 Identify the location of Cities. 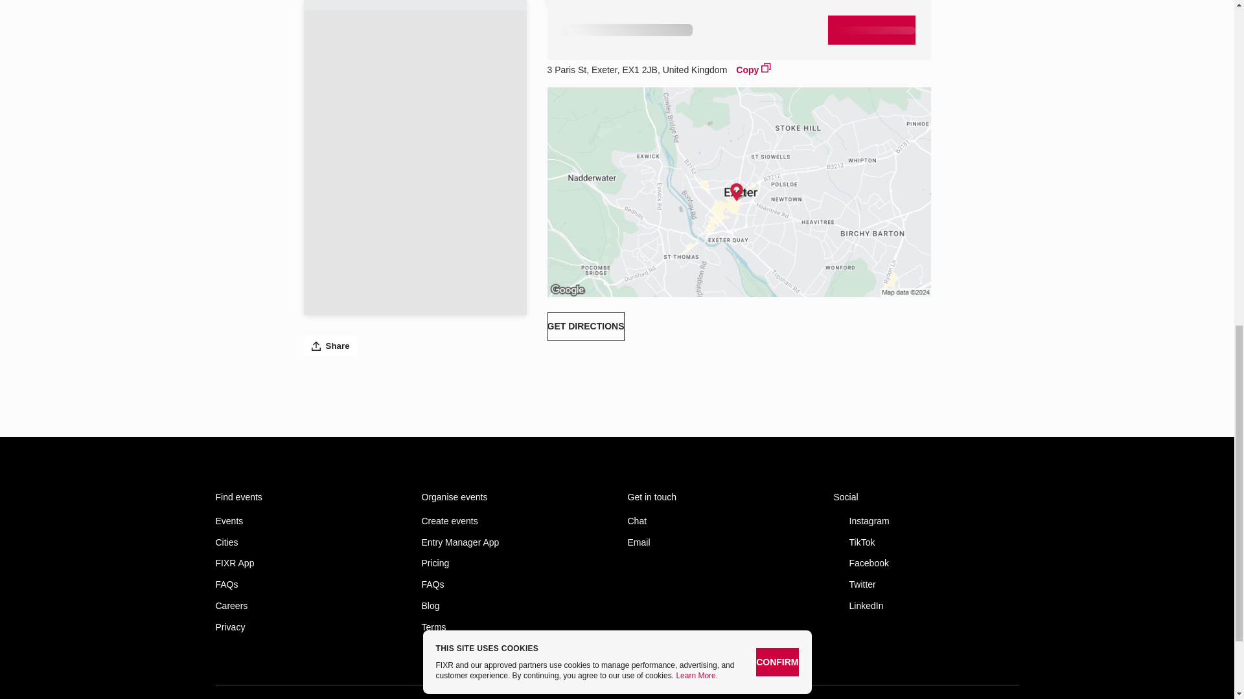
(308, 542).